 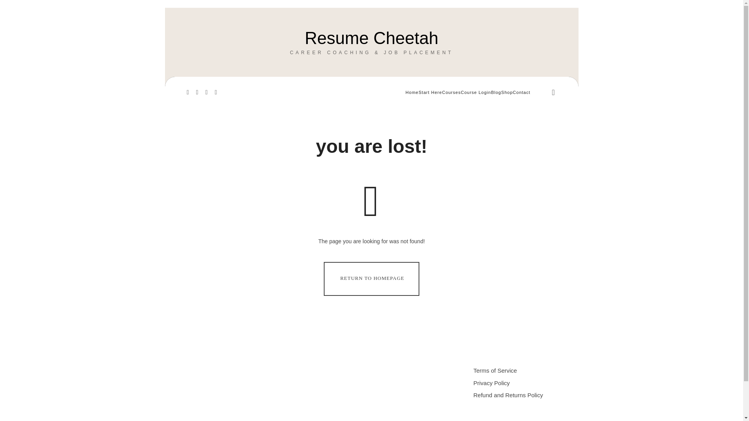 I want to click on Course Login, so click(x=475, y=92).